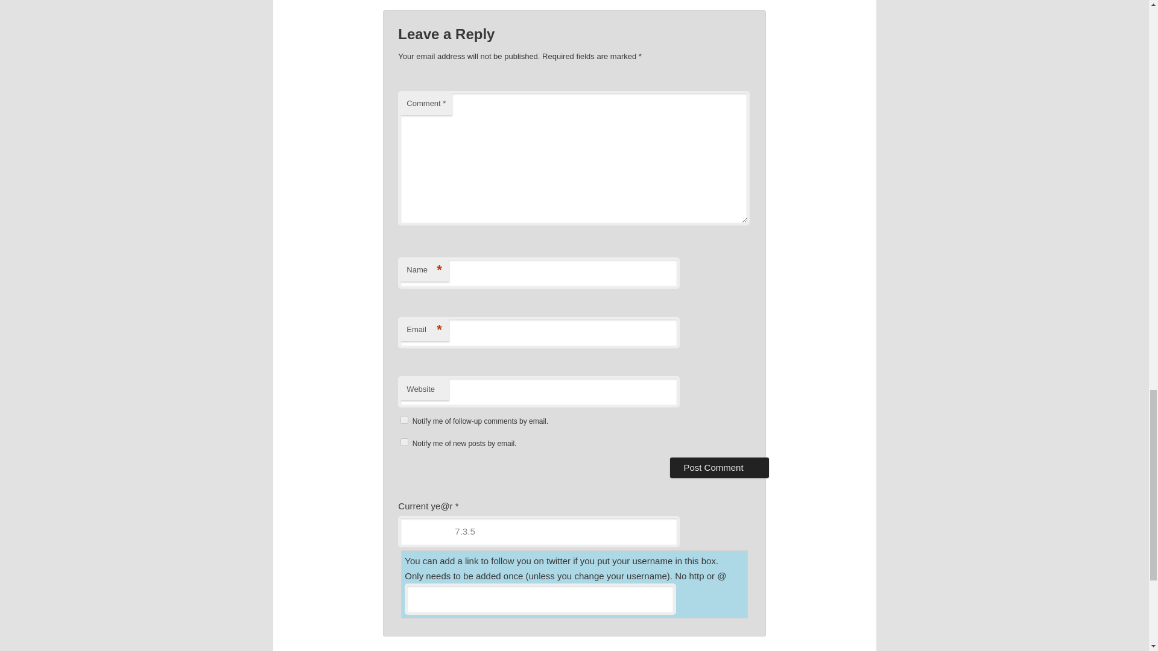 The height and width of the screenshot is (651, 1158). I want to click on 7.3.5, so click(538, 532).